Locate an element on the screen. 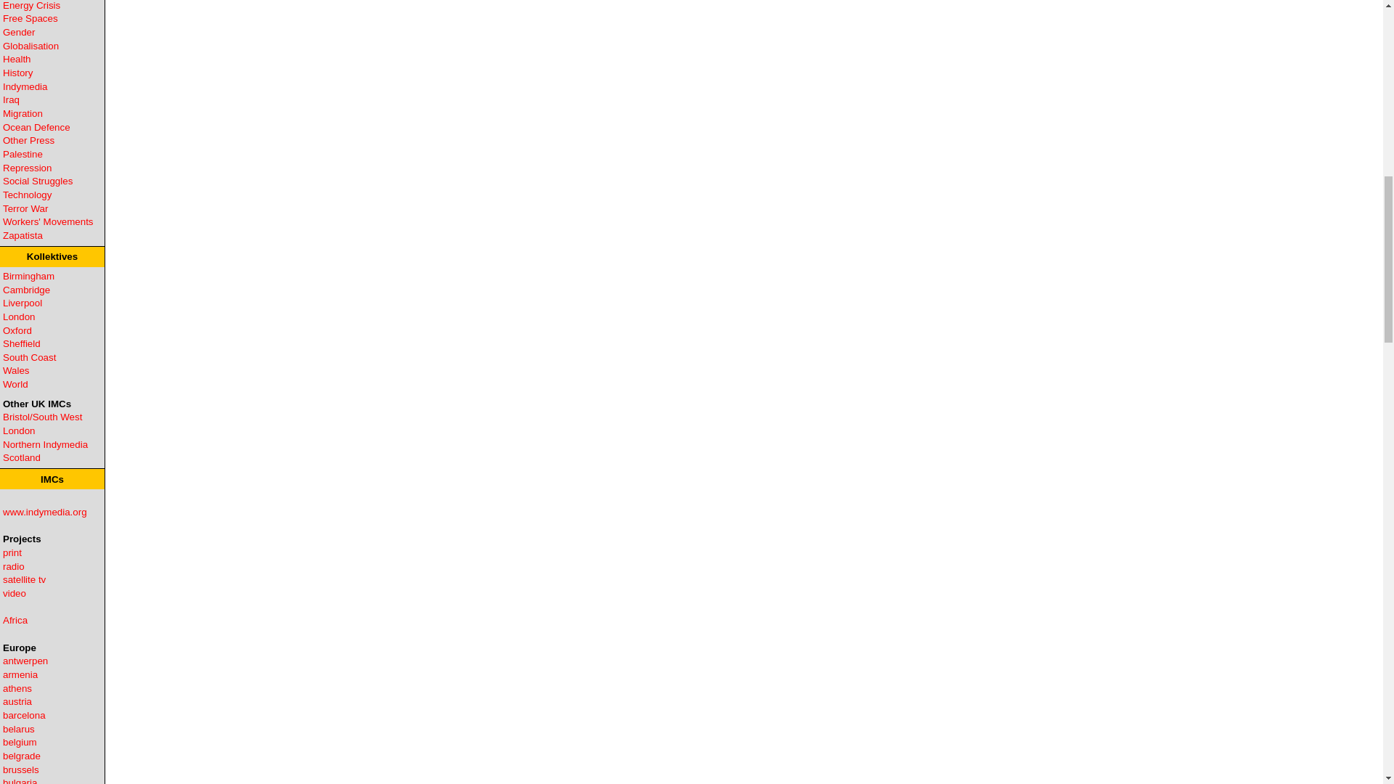  Other Press is located at coordinates (28, 139).